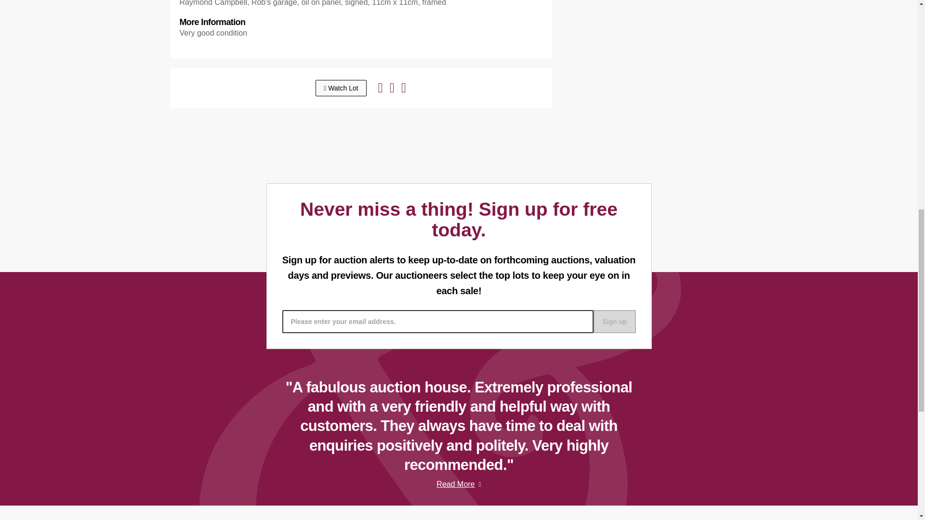  Describe the element at coordinates (615, 322) in the screenshot. I see `Sign up` at that location.